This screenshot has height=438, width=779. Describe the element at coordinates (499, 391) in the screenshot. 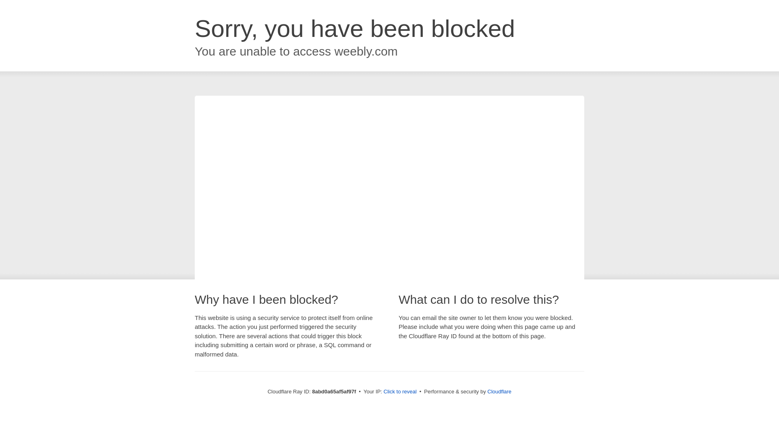

I see `Cloudflare` at that location.